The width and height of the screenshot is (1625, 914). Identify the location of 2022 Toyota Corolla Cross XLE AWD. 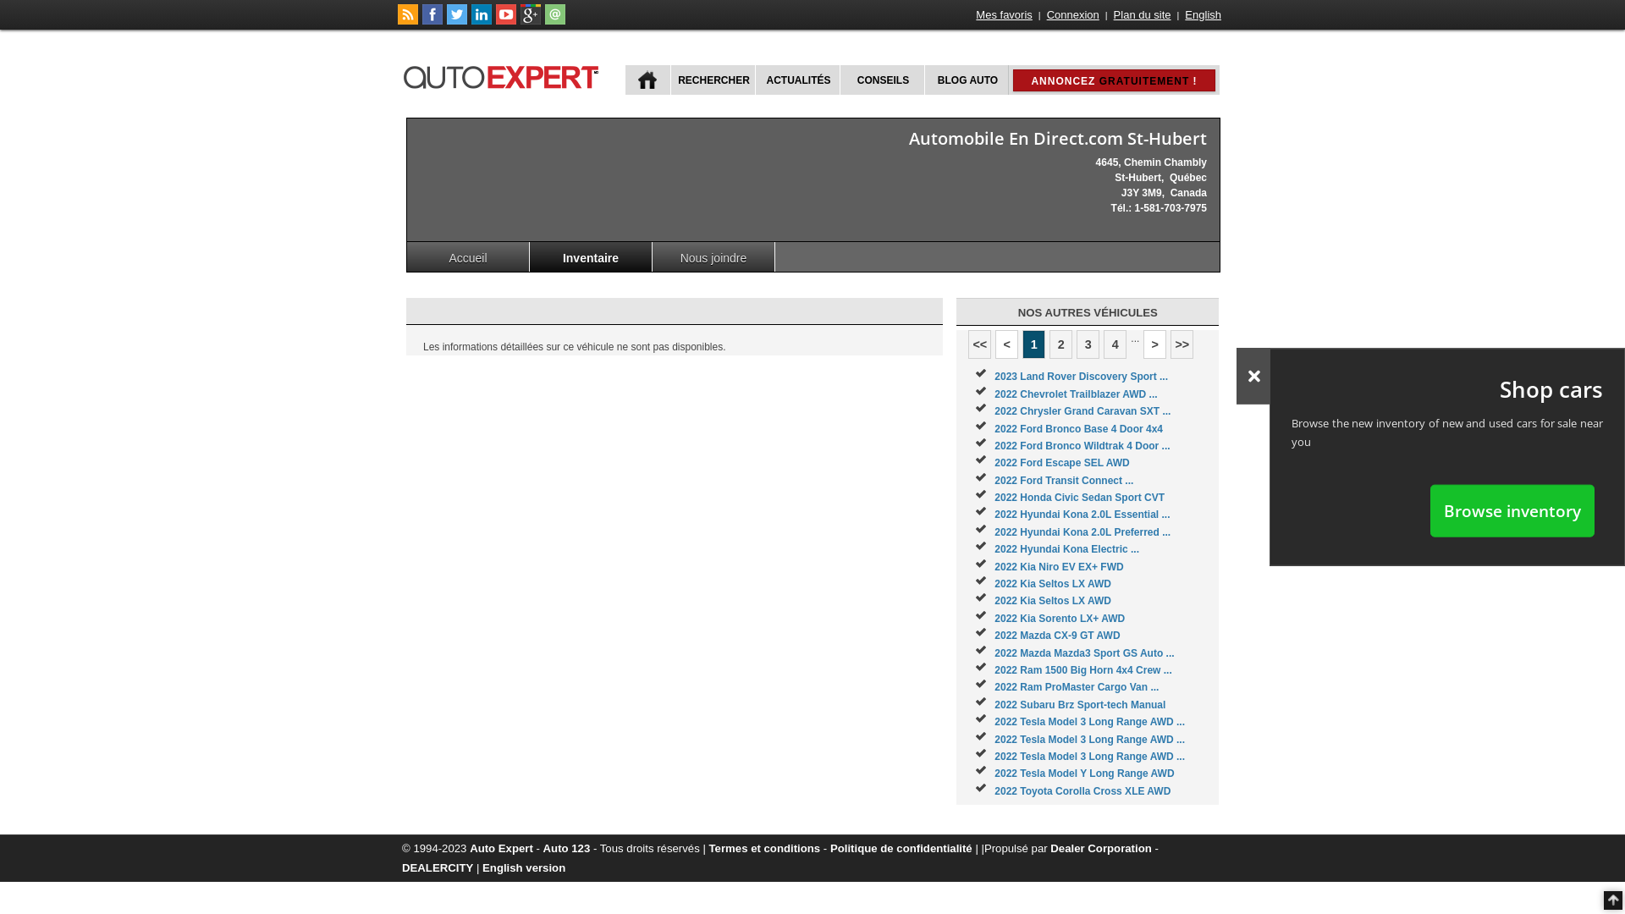
(1082, 791).